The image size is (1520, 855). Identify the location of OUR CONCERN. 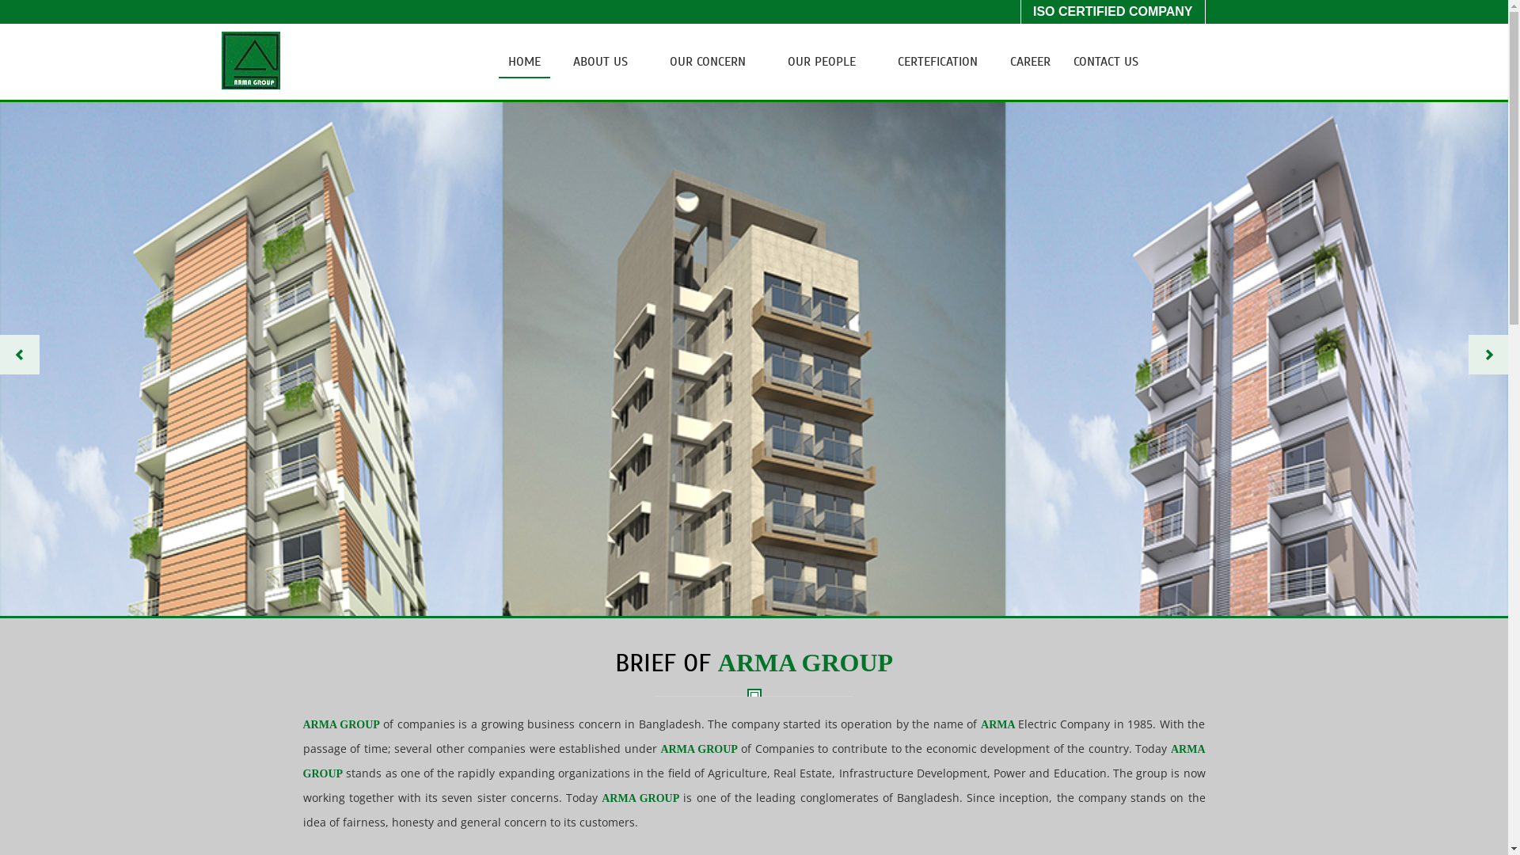
(708, 62).